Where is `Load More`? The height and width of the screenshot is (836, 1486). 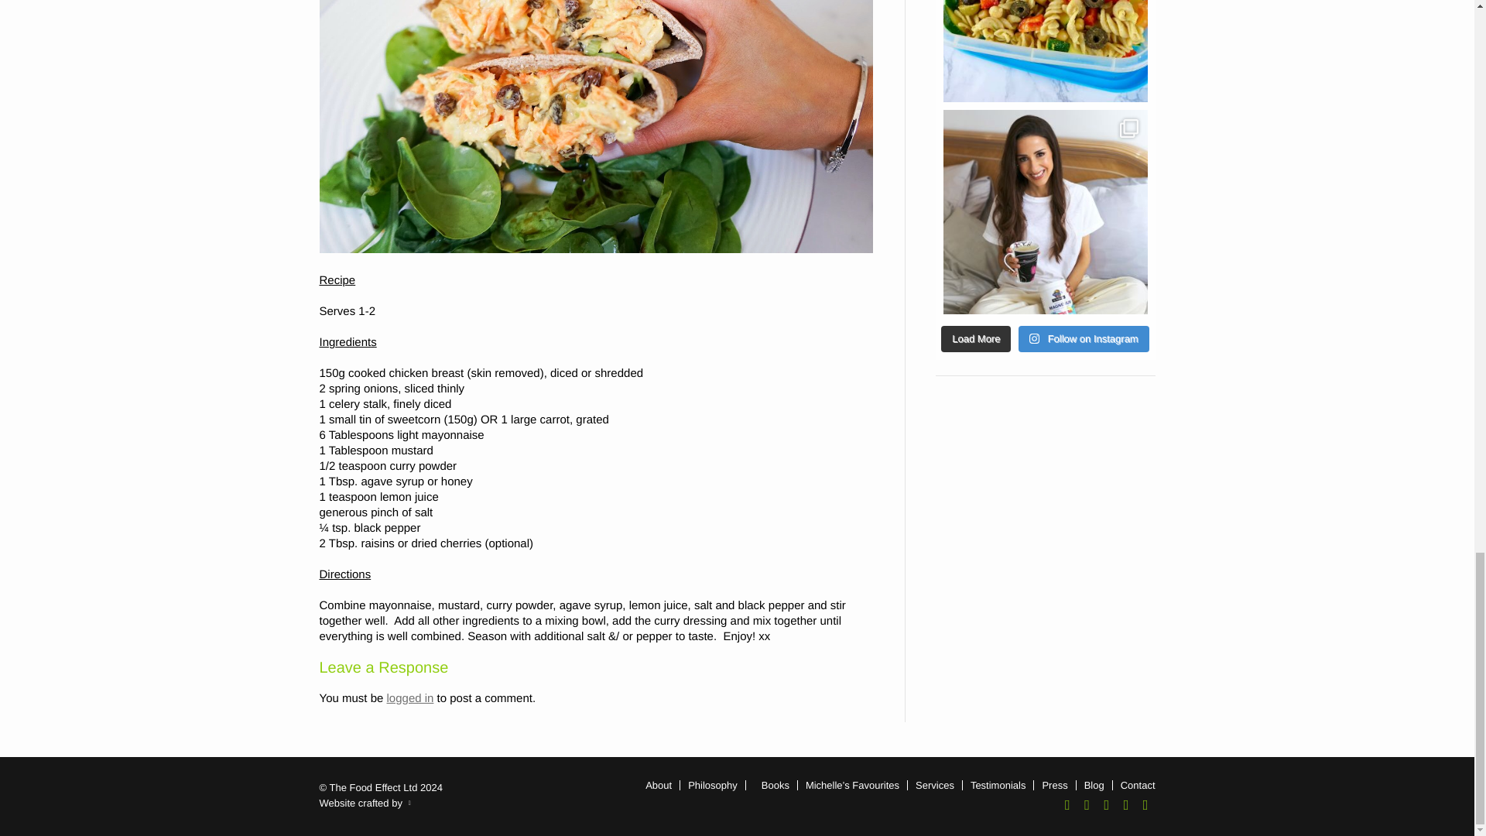
Load More is located at coordinates (975, 339).